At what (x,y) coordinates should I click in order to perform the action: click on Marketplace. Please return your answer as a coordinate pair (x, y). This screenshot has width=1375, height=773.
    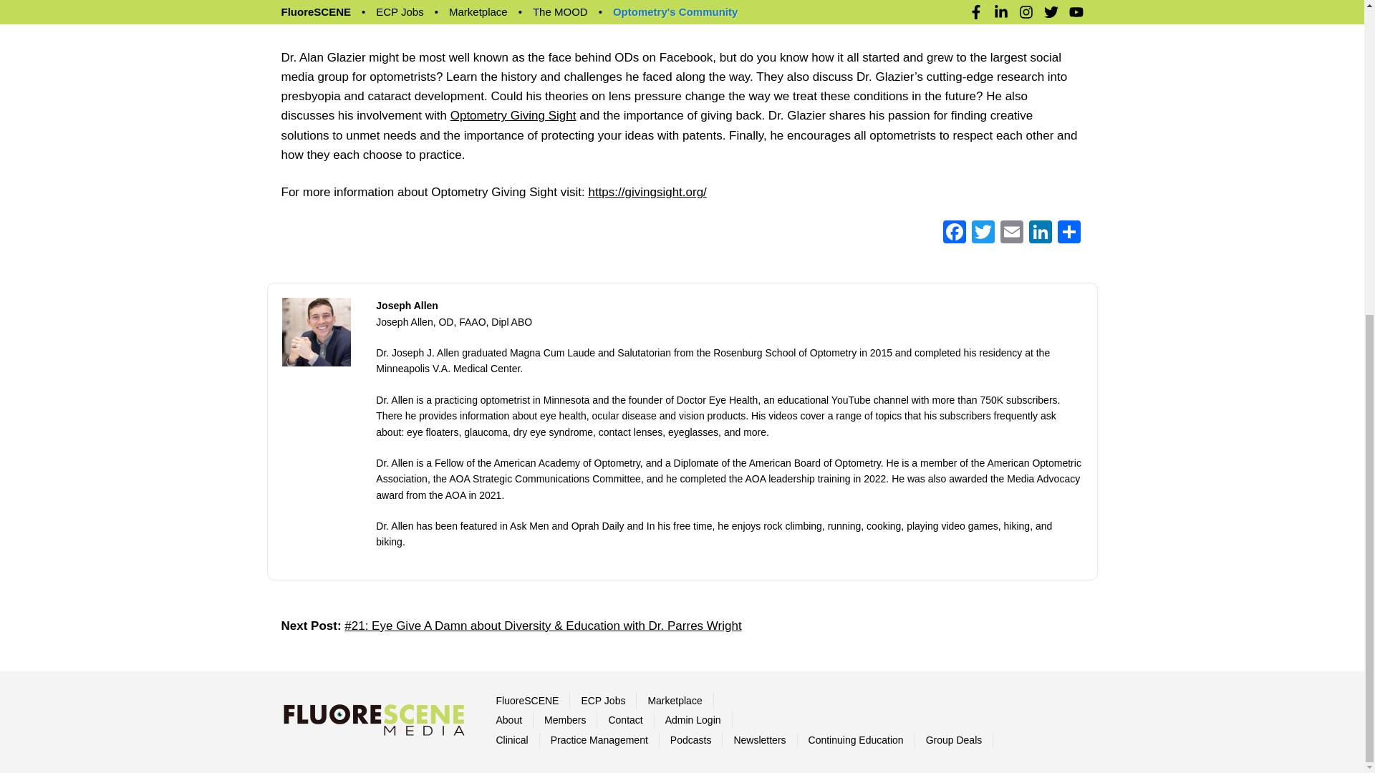
    Looking at the image, I should click on (675, 700).